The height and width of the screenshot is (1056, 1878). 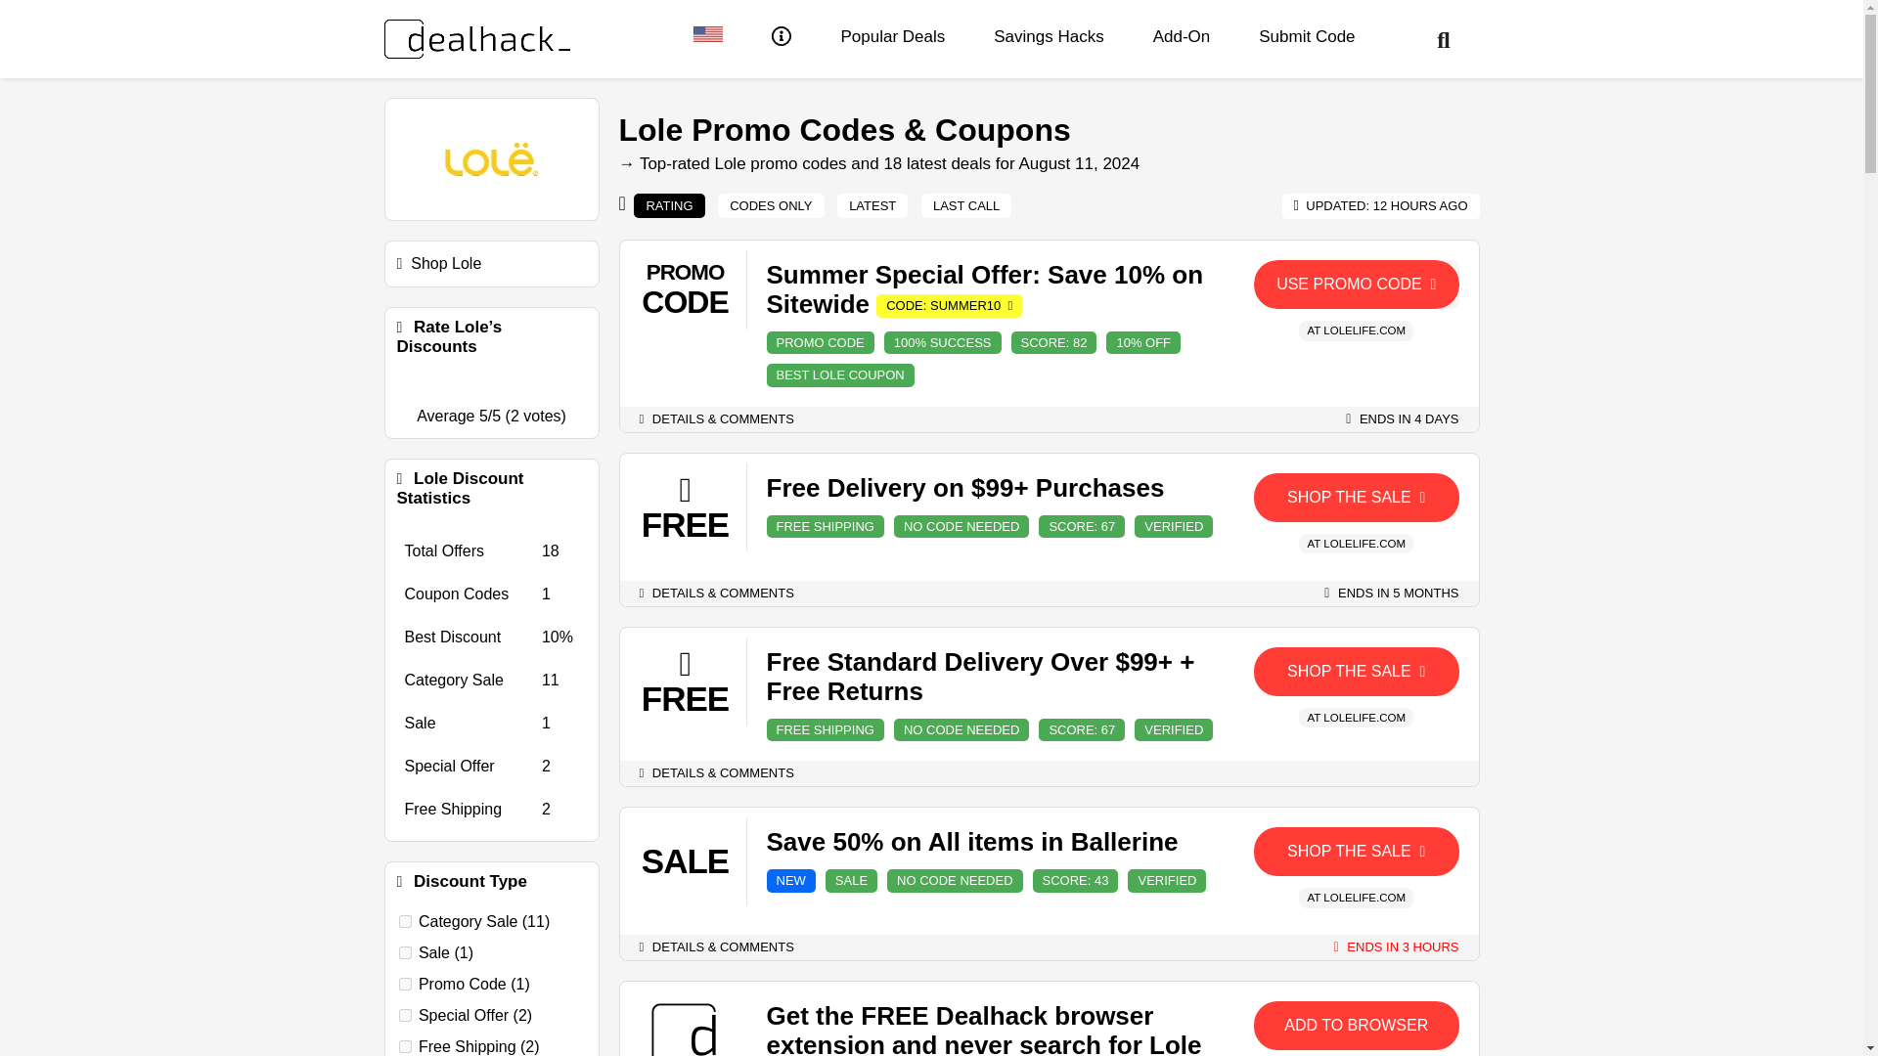 I want to click on Dealhack USA, so click(x=708, y=37).